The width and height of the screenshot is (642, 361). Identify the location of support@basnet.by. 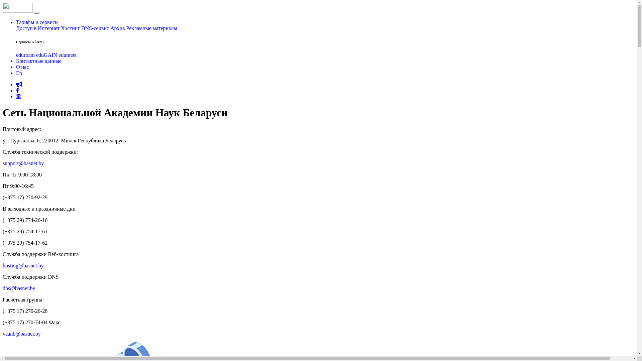
(23, 163).